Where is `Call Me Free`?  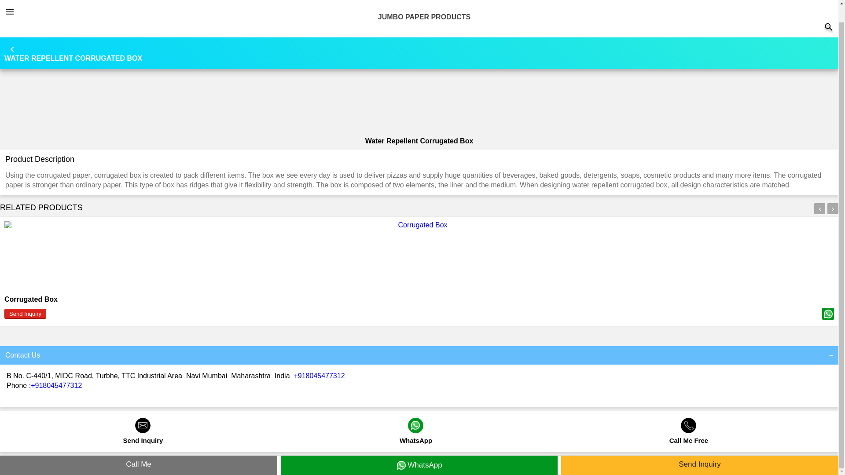
Call Me Free is located at coordinates (689, 436).